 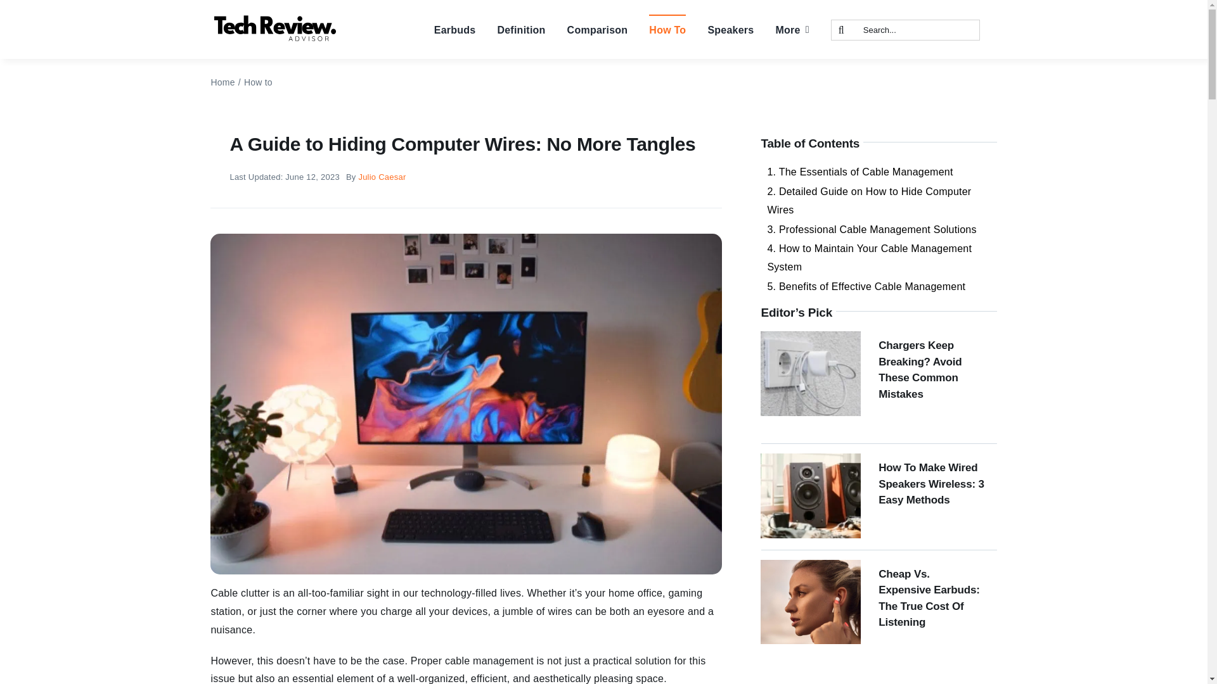 What do you see at coordinates (929, 598) in the screenshot?
I see `Cheap Vs. Expensive Earbuds: The True Cost Of Listening` at bounding box center [929, 598].